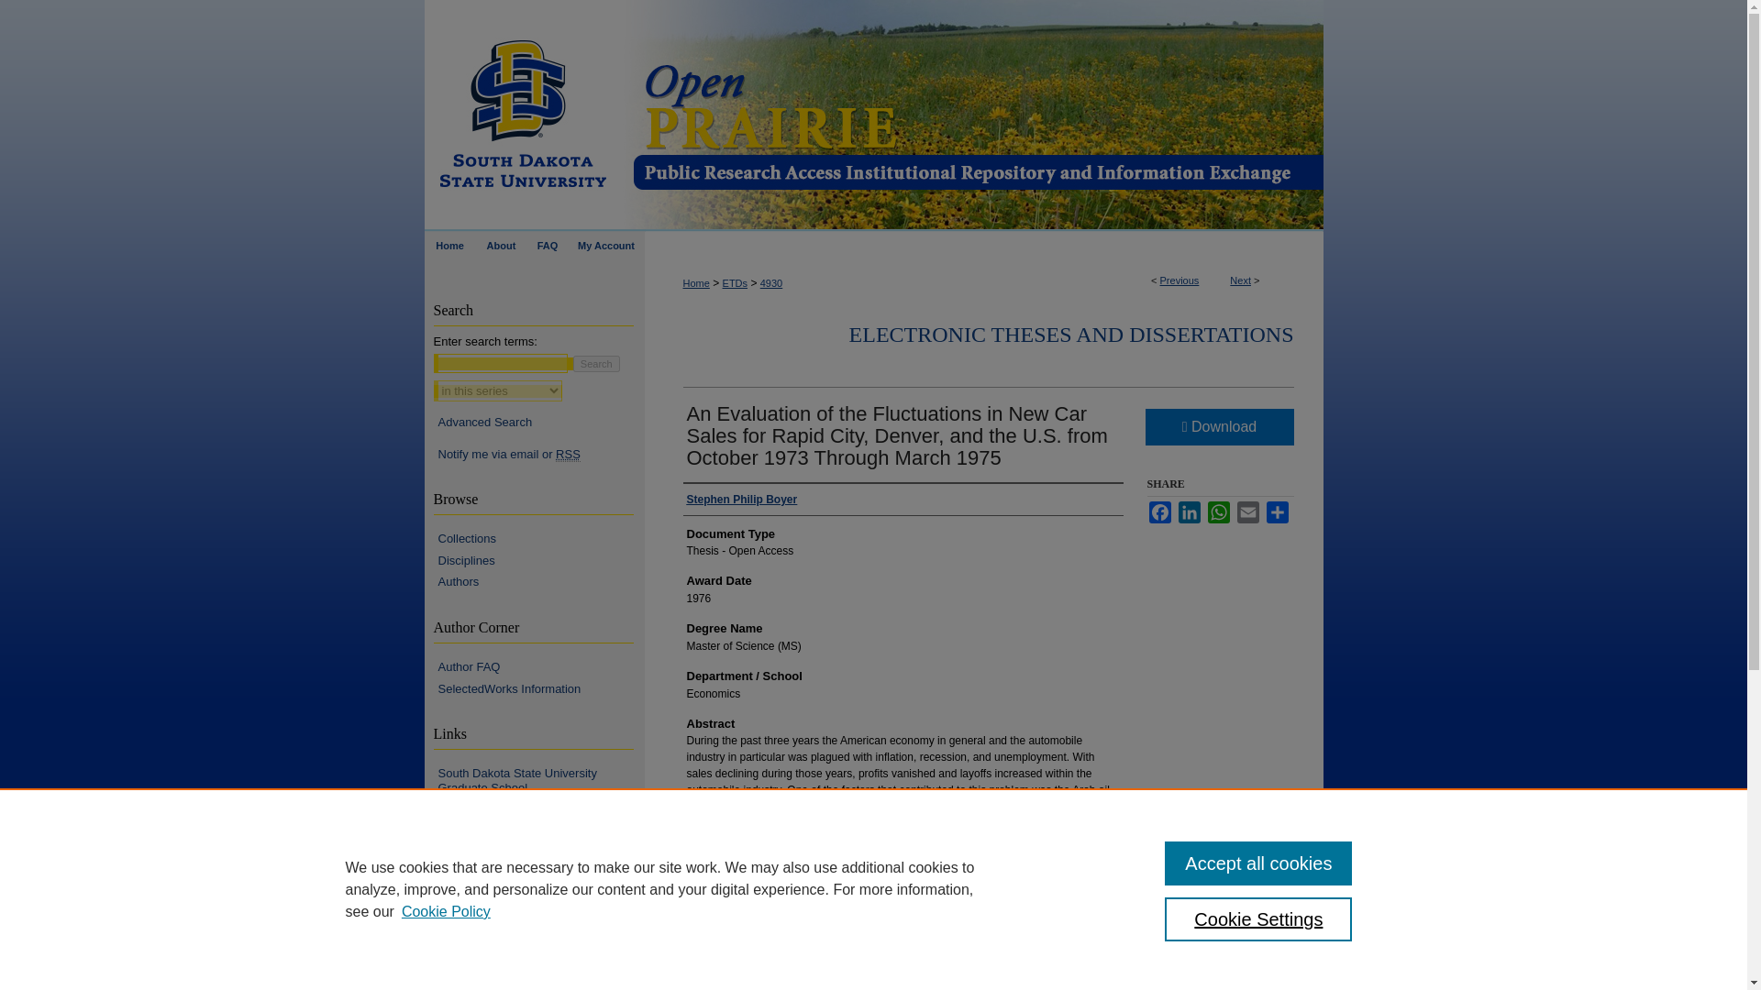  Describe the element at coordinates (449, 245) in the screenshot. I see `Home` at that location.